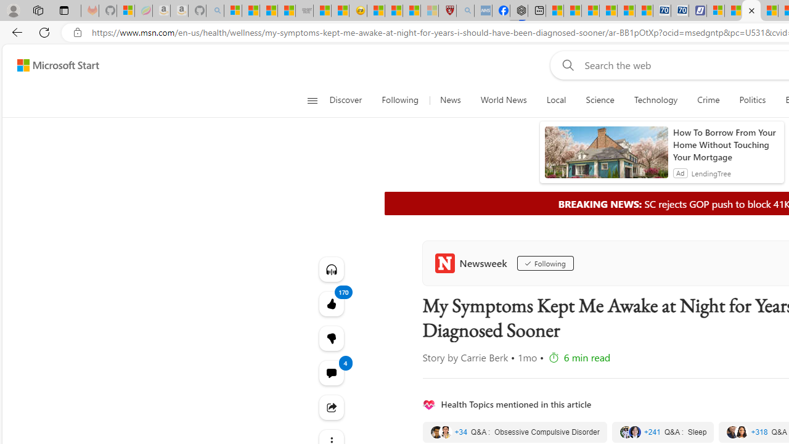 The image size is (789, 444). I want to click on Science - MSN, so click(412, 11).